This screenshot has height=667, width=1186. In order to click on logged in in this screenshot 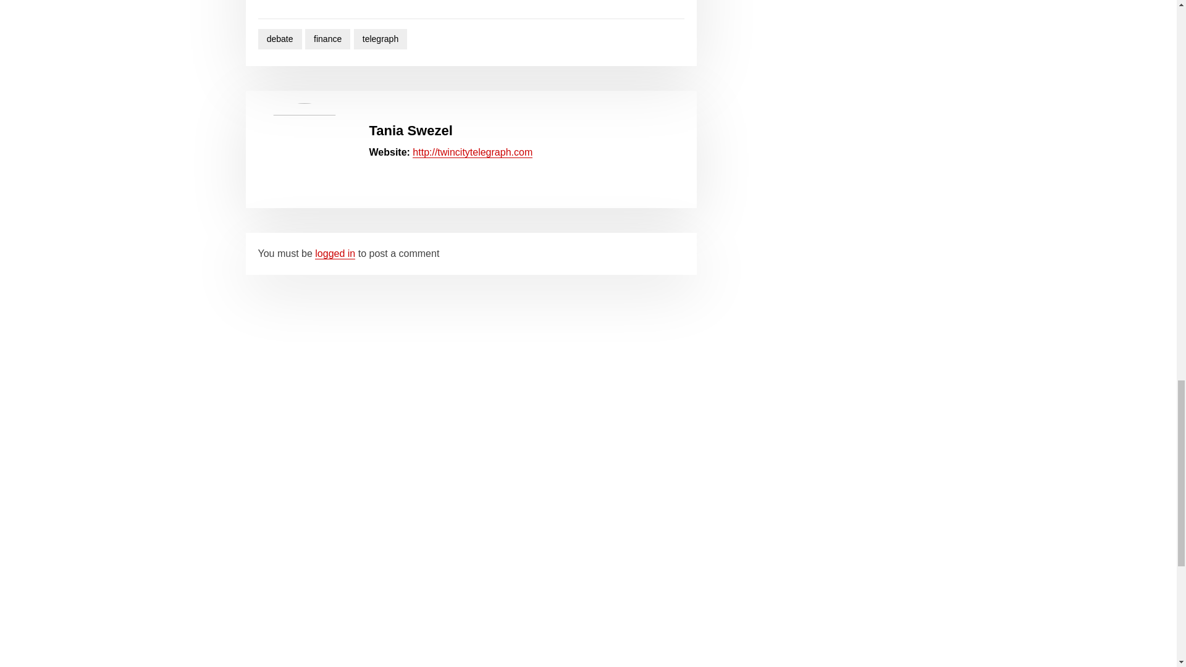, I will do `click(335, 253)`.